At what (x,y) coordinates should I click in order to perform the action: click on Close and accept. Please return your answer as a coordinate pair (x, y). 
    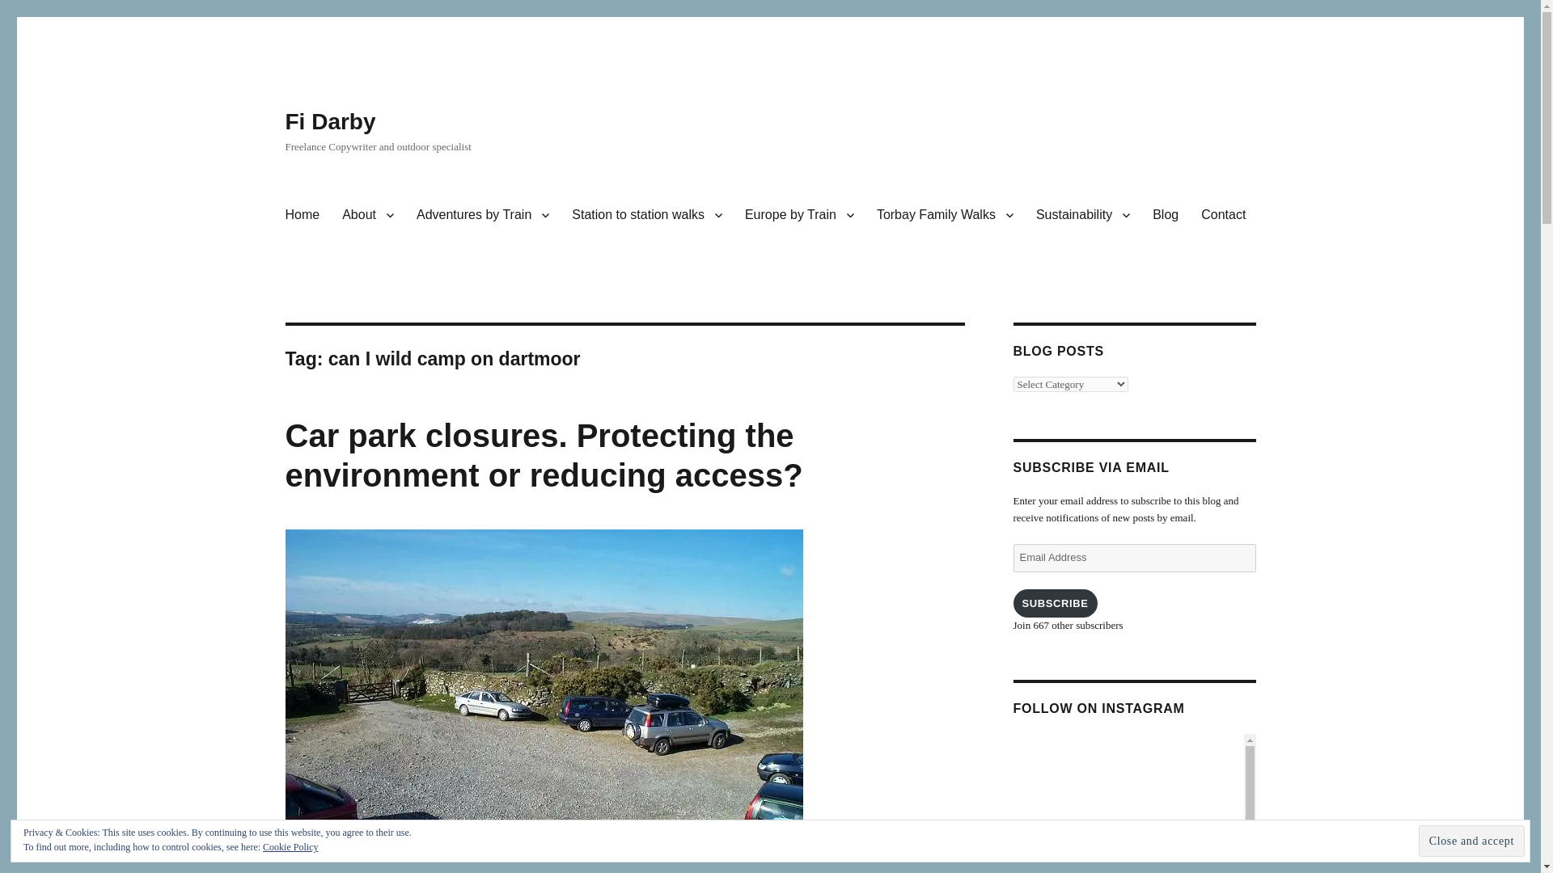
    Looking at the image, I should click on (1472, 841).